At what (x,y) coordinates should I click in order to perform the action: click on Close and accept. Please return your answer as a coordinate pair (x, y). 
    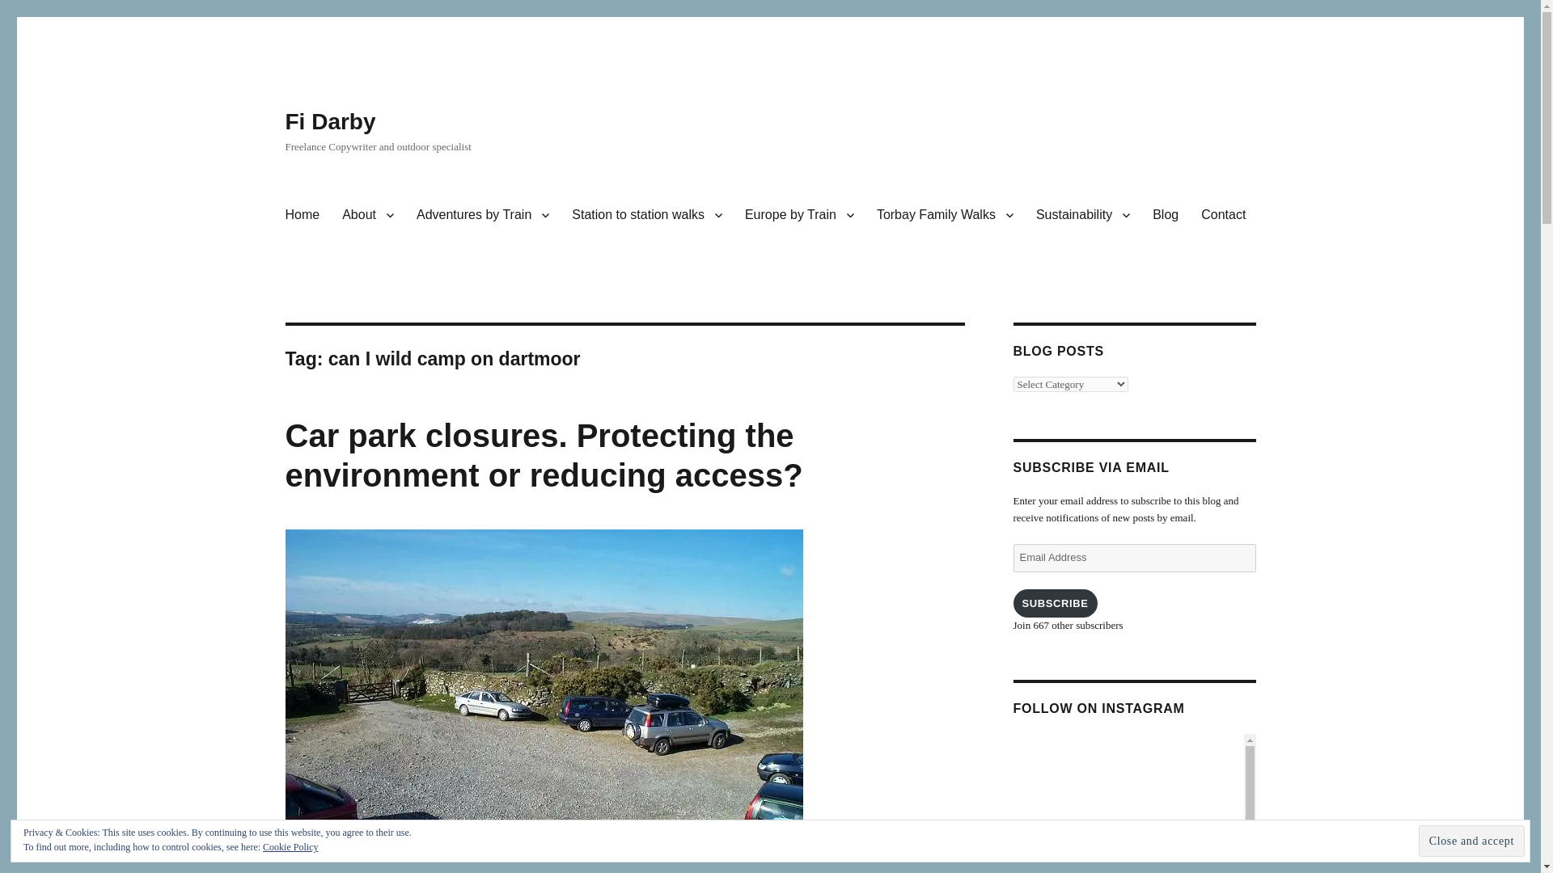
    Looking at the image, I should click on (1472, 841).